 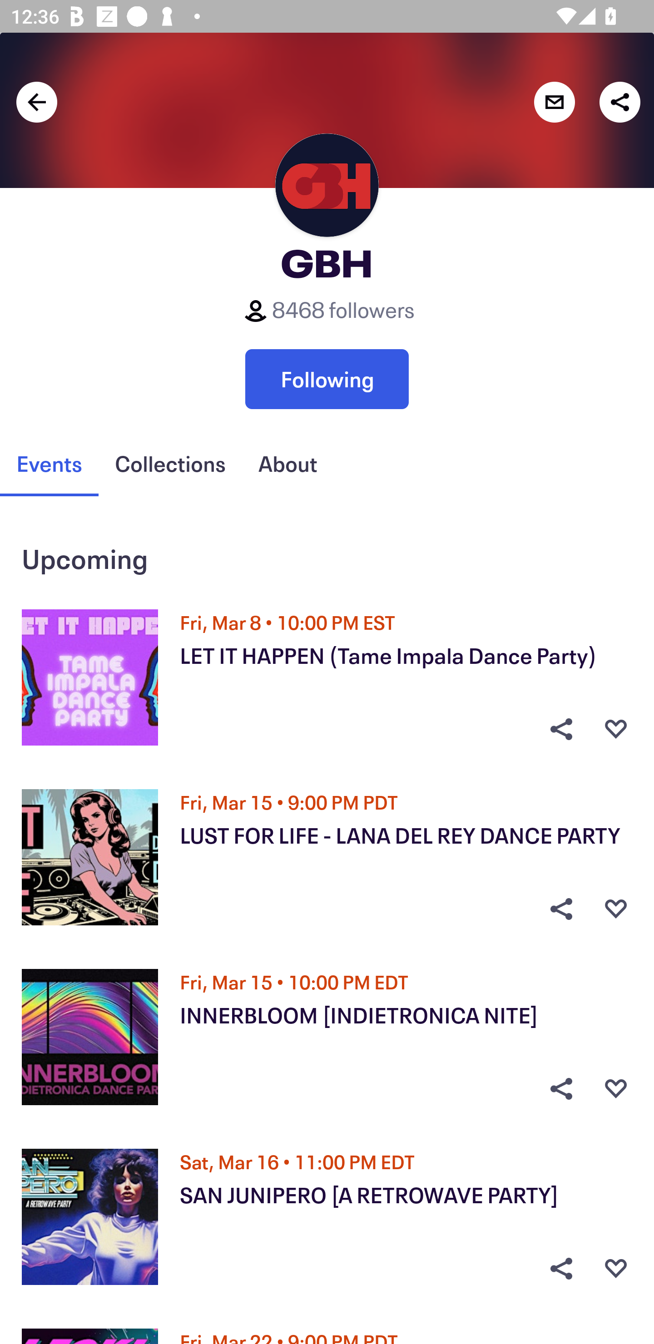 I want to click on Like event, so click(x=616, y=1089).